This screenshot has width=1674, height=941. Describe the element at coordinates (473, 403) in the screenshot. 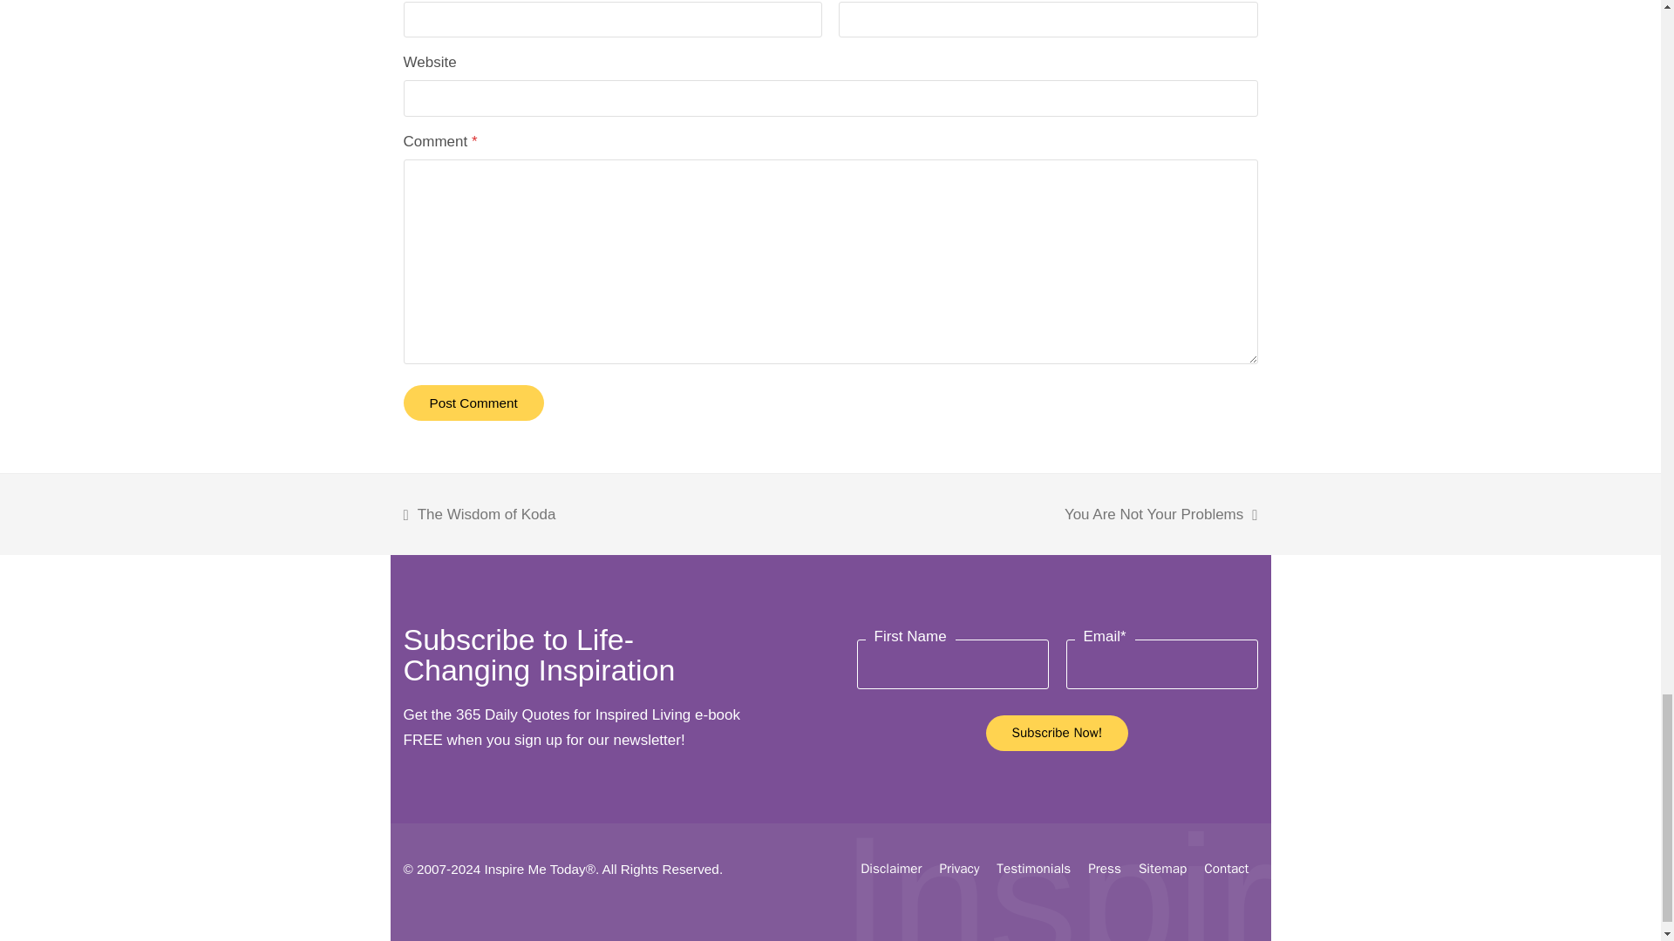

I see `Post Comment` at that location.